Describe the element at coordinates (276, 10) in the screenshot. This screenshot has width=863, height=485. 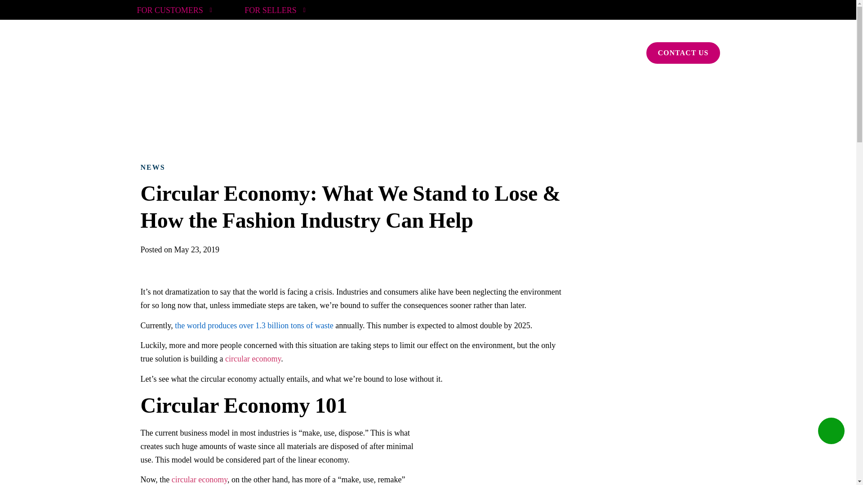
I see `FOR SELLERS` at that location.